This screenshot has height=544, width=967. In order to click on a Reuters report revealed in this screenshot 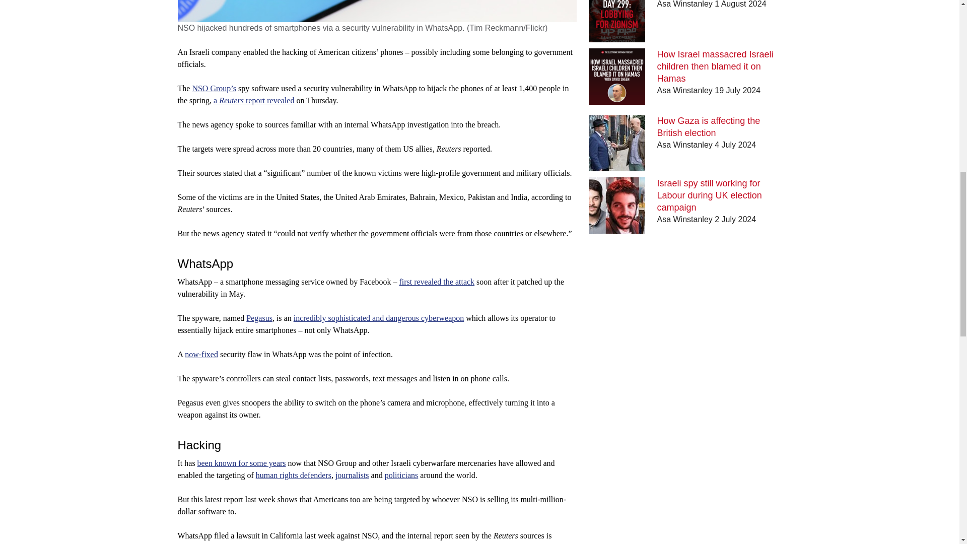, I will do `click(254, 101)`.